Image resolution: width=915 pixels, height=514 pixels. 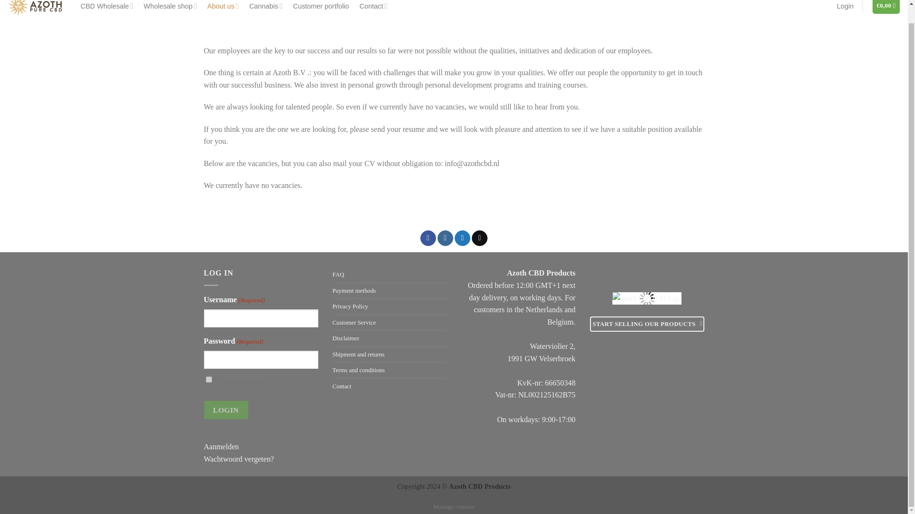 I want to click on Wholesale shop, so click(x=170, y=8).